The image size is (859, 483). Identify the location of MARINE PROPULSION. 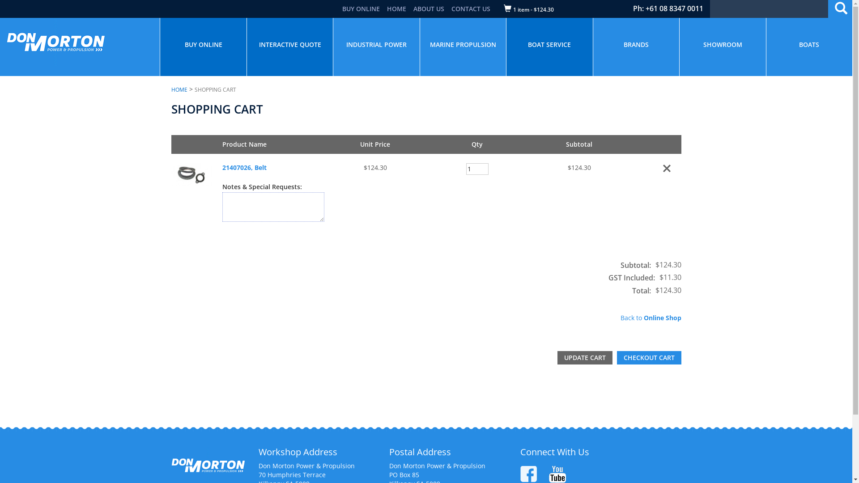
(463, 47).